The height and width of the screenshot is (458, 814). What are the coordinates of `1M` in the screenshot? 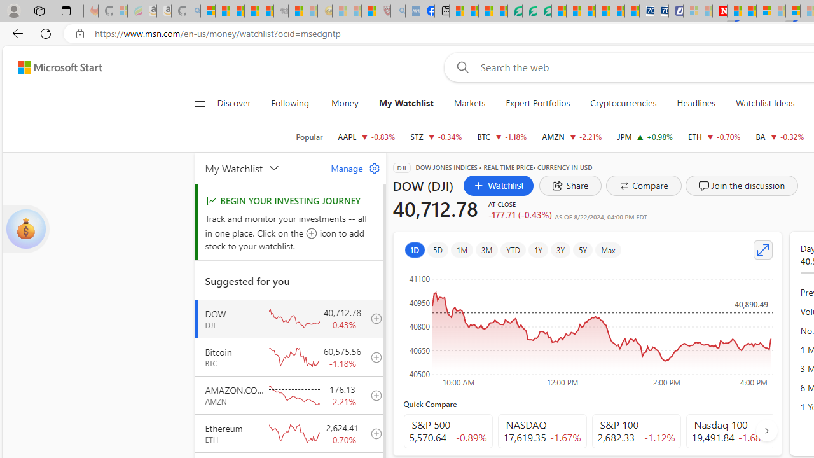 It's located at (462, 249).